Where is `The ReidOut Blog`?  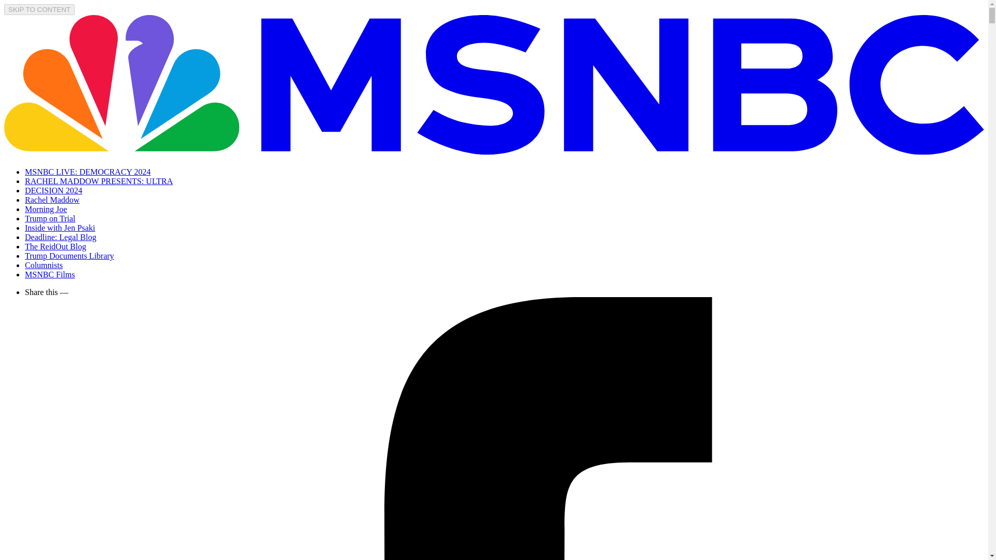 The ReidOut Blog is located at coordinates (55, 246).